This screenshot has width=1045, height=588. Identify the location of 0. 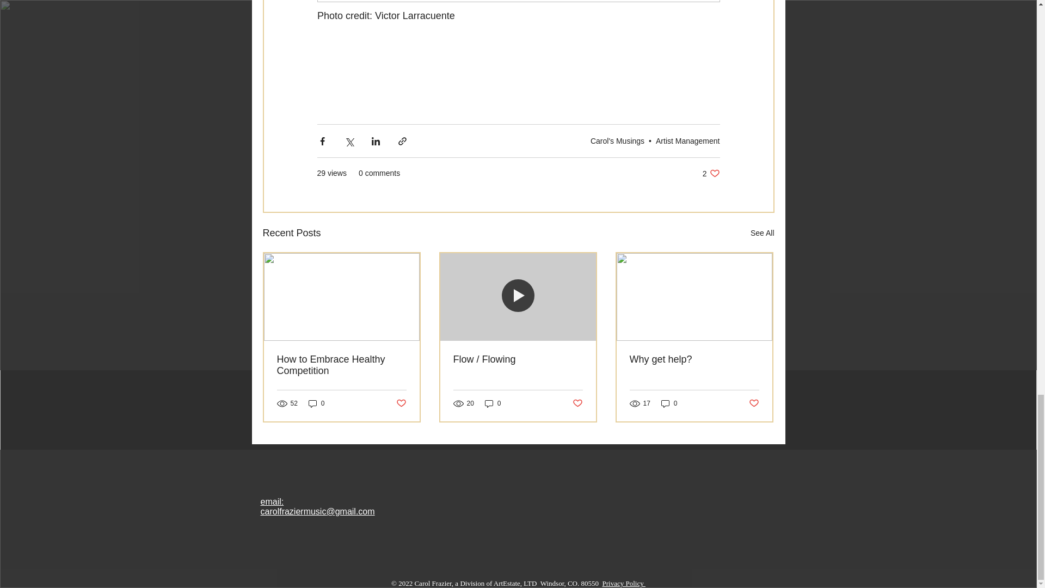
(669, 403).